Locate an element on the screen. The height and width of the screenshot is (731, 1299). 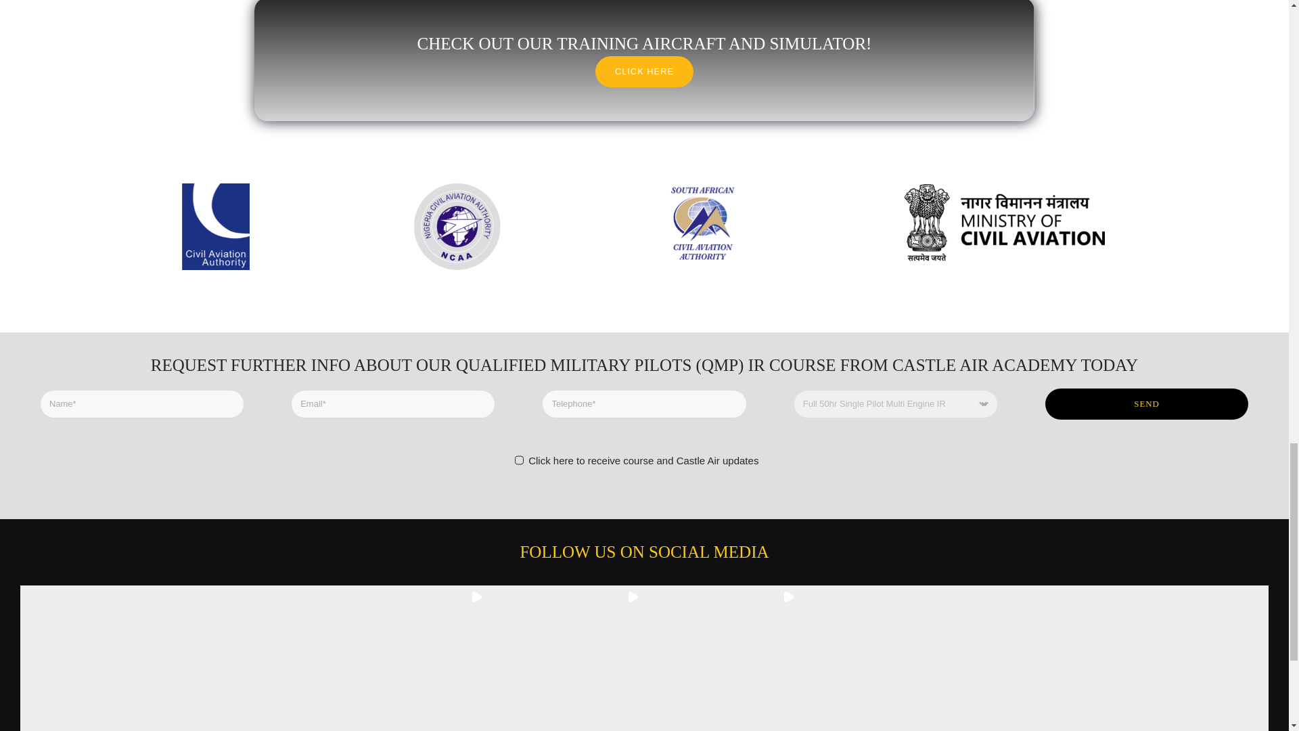
SEND is located at coordinates (1147, 403).